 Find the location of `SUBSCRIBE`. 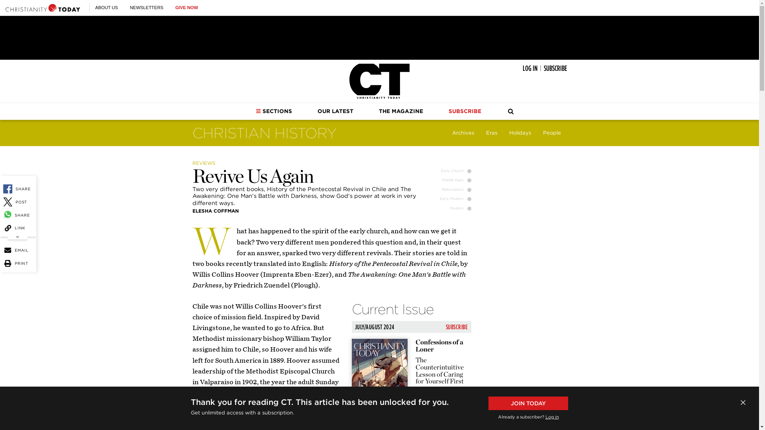

SUBSCRIBE is located at coordinates (555, 68).